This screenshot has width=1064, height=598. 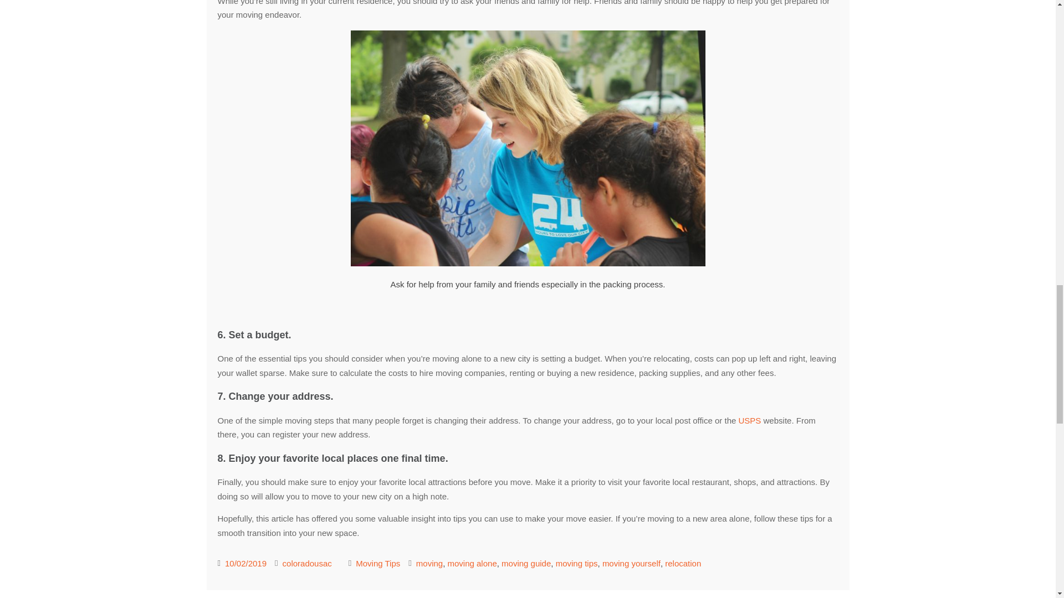 I want to click on USPS, so click(x=749, y=420).